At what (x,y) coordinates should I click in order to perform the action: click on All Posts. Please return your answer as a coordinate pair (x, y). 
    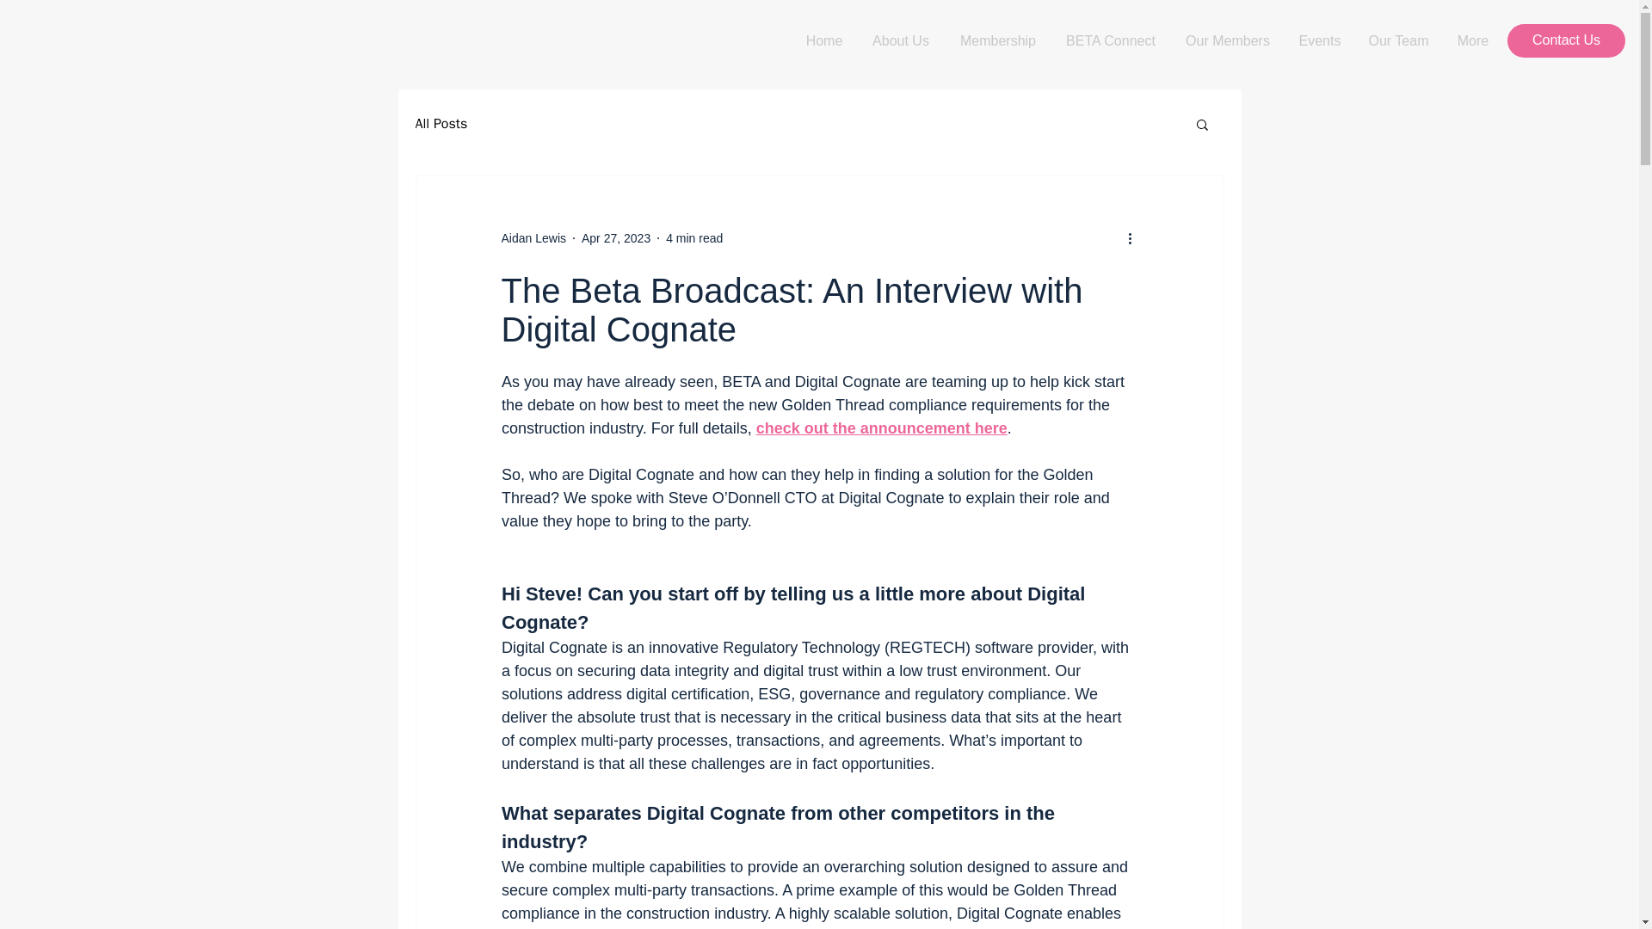
    Looking at the image, I should click on (441, 124).